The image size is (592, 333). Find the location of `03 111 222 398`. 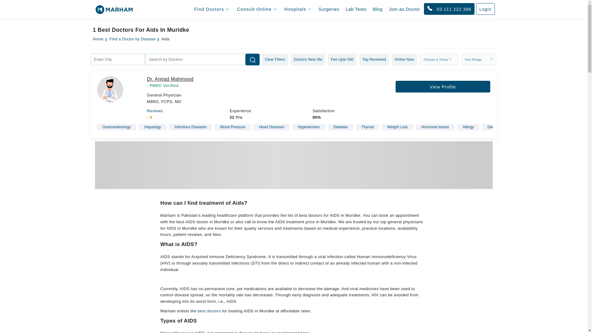

03 111 222 398 is located at coordinates (449, 9).